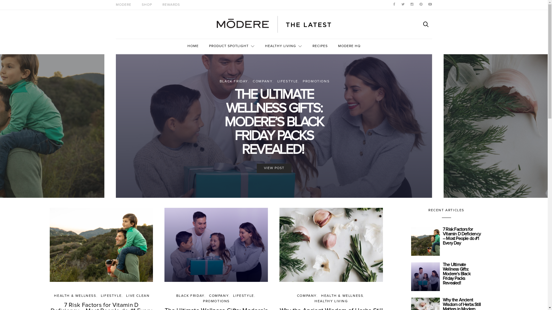 The height and width of the screenshot is (310, 552). Describe the element at coordinates (331, 301) in the screenshot. I see `HEALTHY LIVING` at that location.